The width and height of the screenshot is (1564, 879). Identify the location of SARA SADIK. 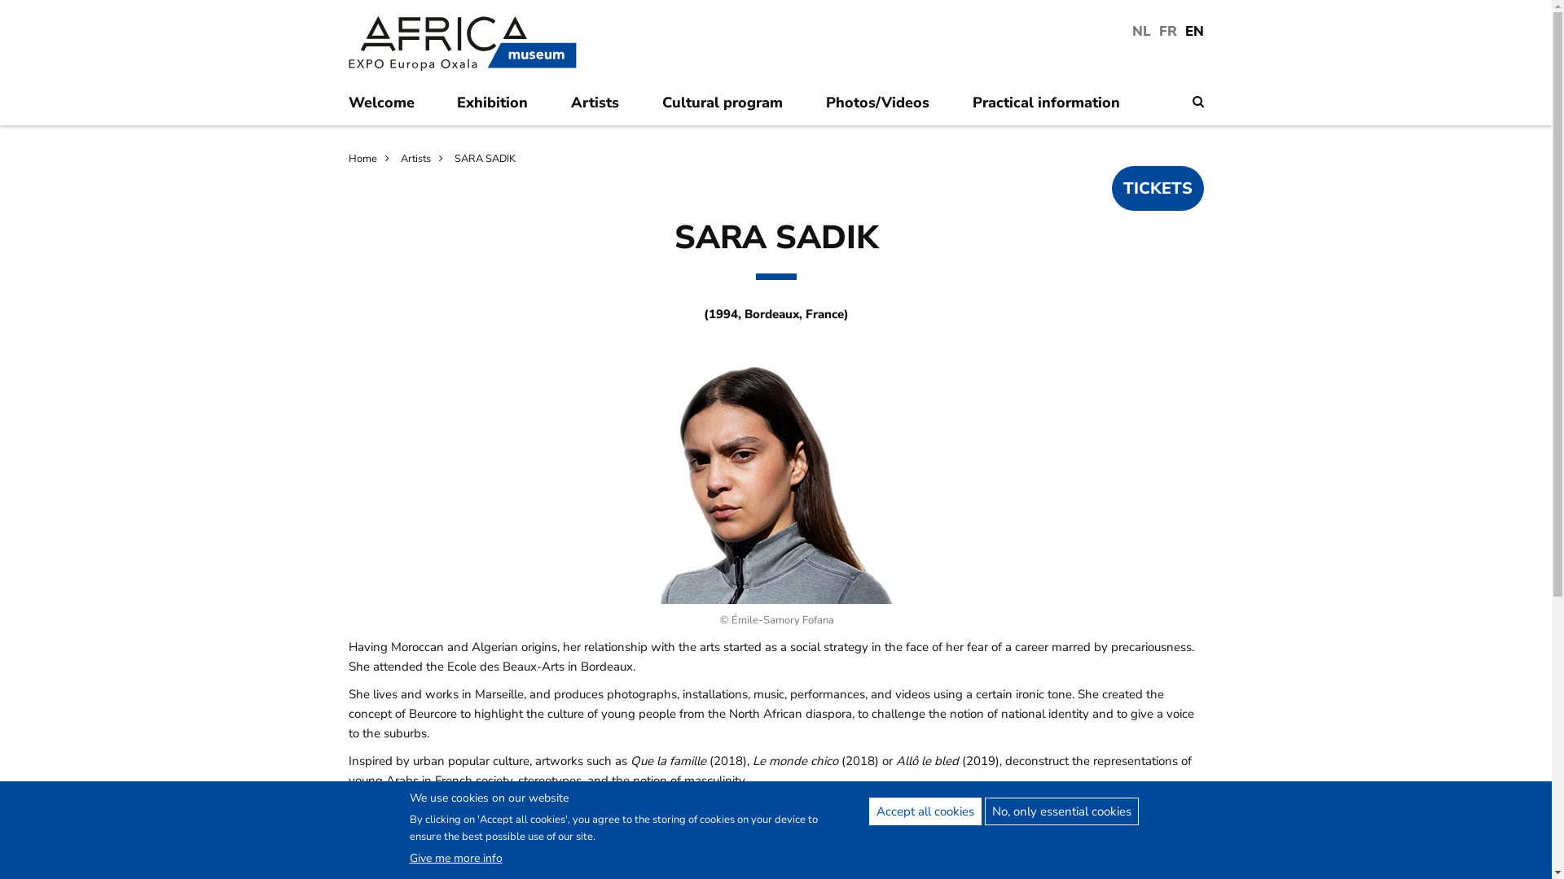
(485, 159).